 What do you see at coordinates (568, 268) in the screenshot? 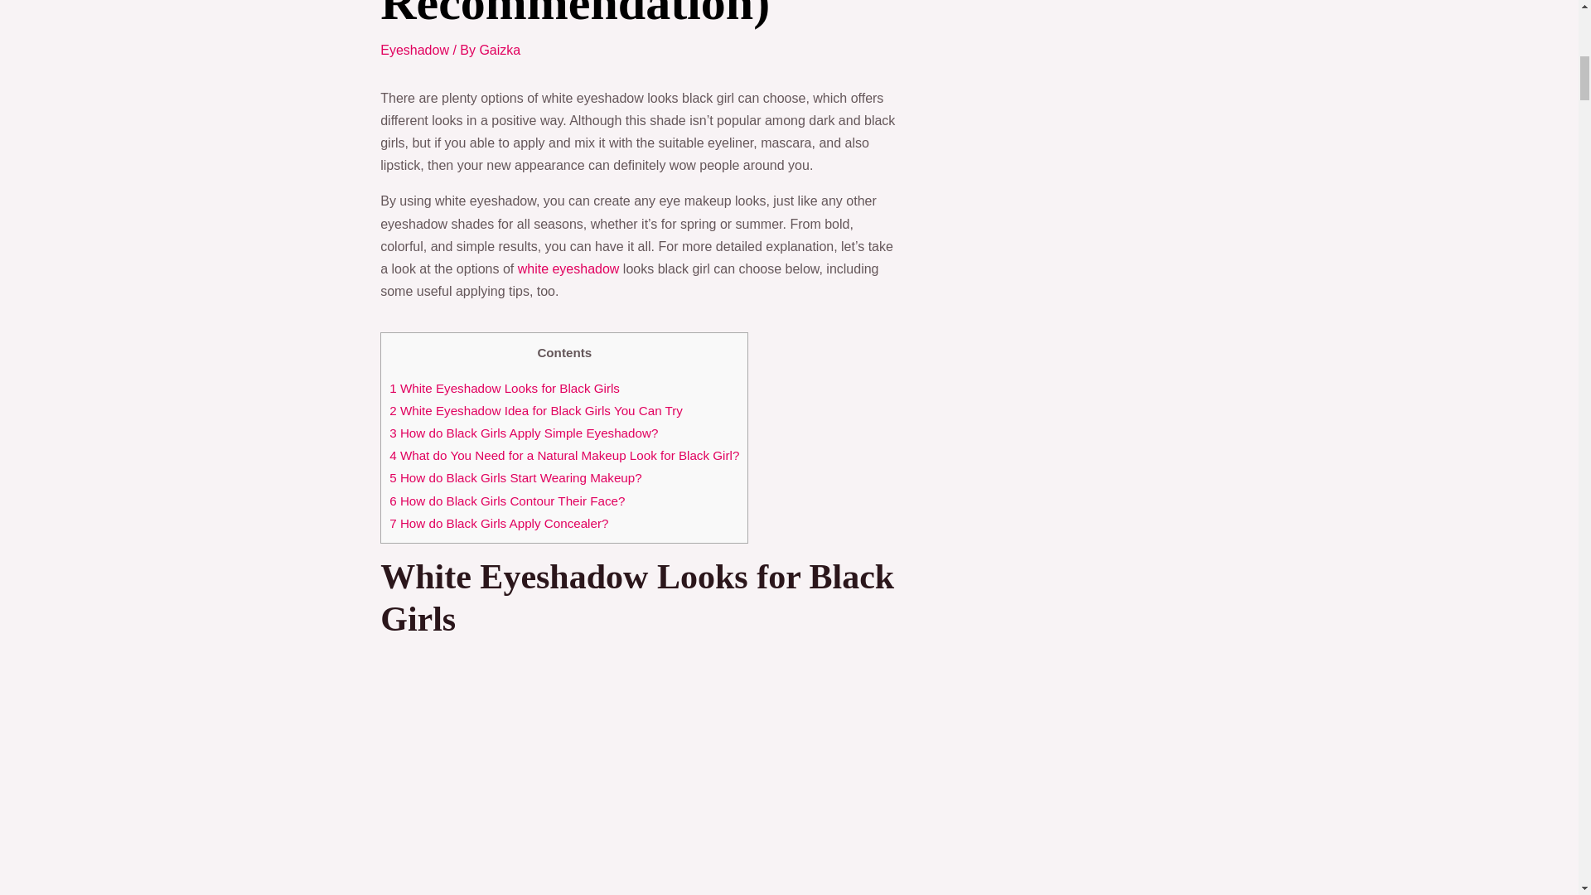
I see `white eyeshadow` at bounding box center [568, 268].